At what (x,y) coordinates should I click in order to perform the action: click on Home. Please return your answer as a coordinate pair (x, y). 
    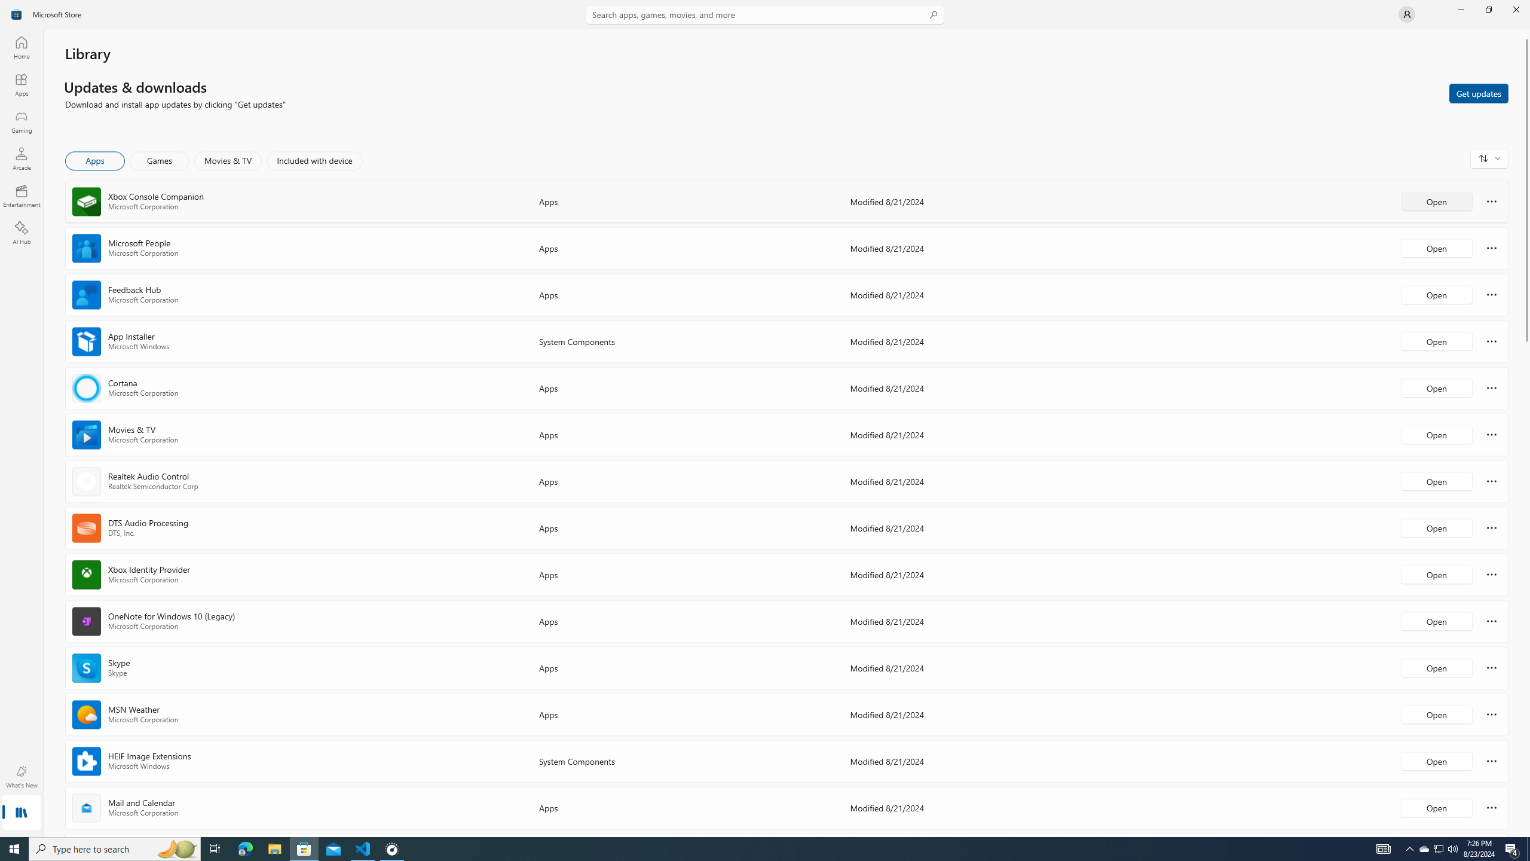
    Looking at the image, I should click on (22, 47).